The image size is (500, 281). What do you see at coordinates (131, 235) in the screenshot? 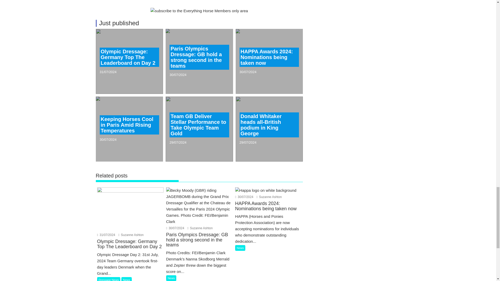
I see `Suzanne Ashton` at bounding box center [131, 235].